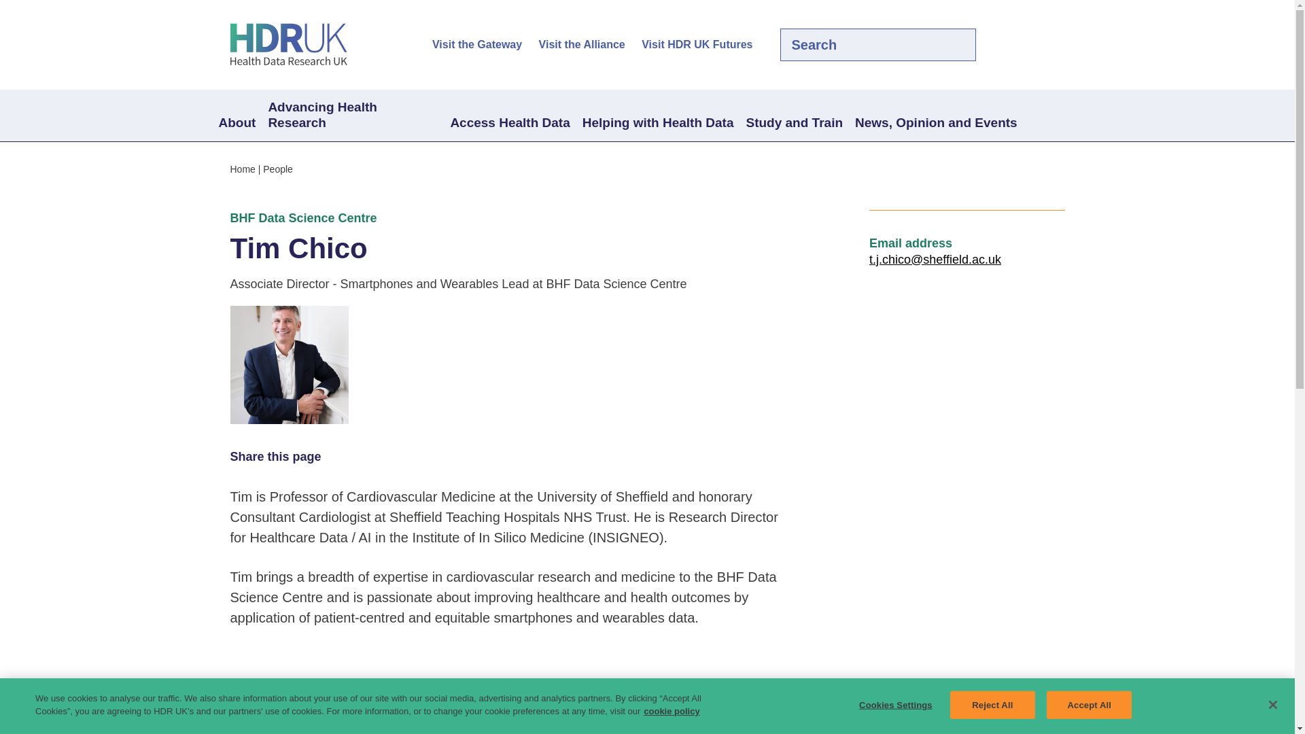 The height and width of the screenshot is (734, 1305). Describe the element at coordinates (352, 116) in the screenshot. I see `Advancing Health Research` at that location.